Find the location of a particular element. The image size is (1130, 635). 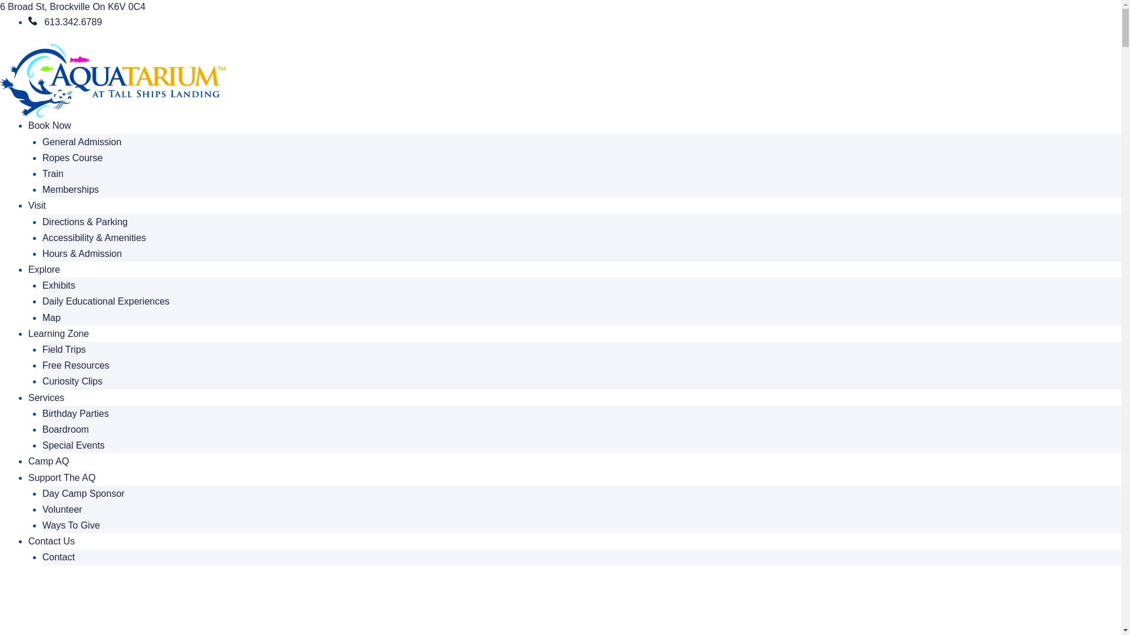

Accessibility & Amenities is located at coordinates (94, 238).